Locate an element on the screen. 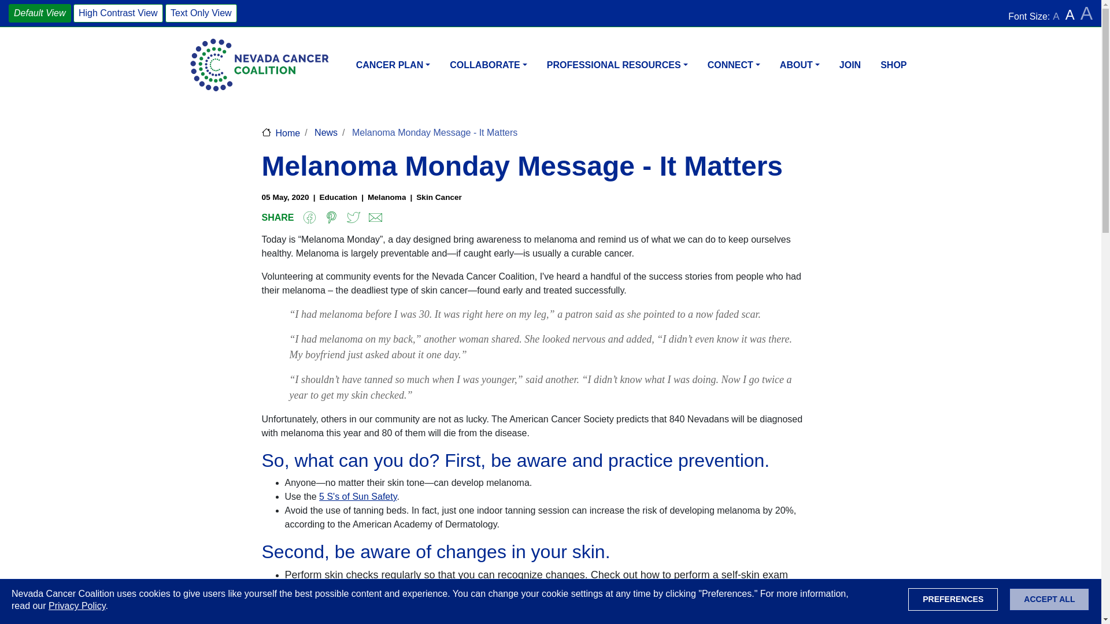 Image resolution: width=1110 pixels, height=624 pixels. Default  is located at coordinates (39, 13).